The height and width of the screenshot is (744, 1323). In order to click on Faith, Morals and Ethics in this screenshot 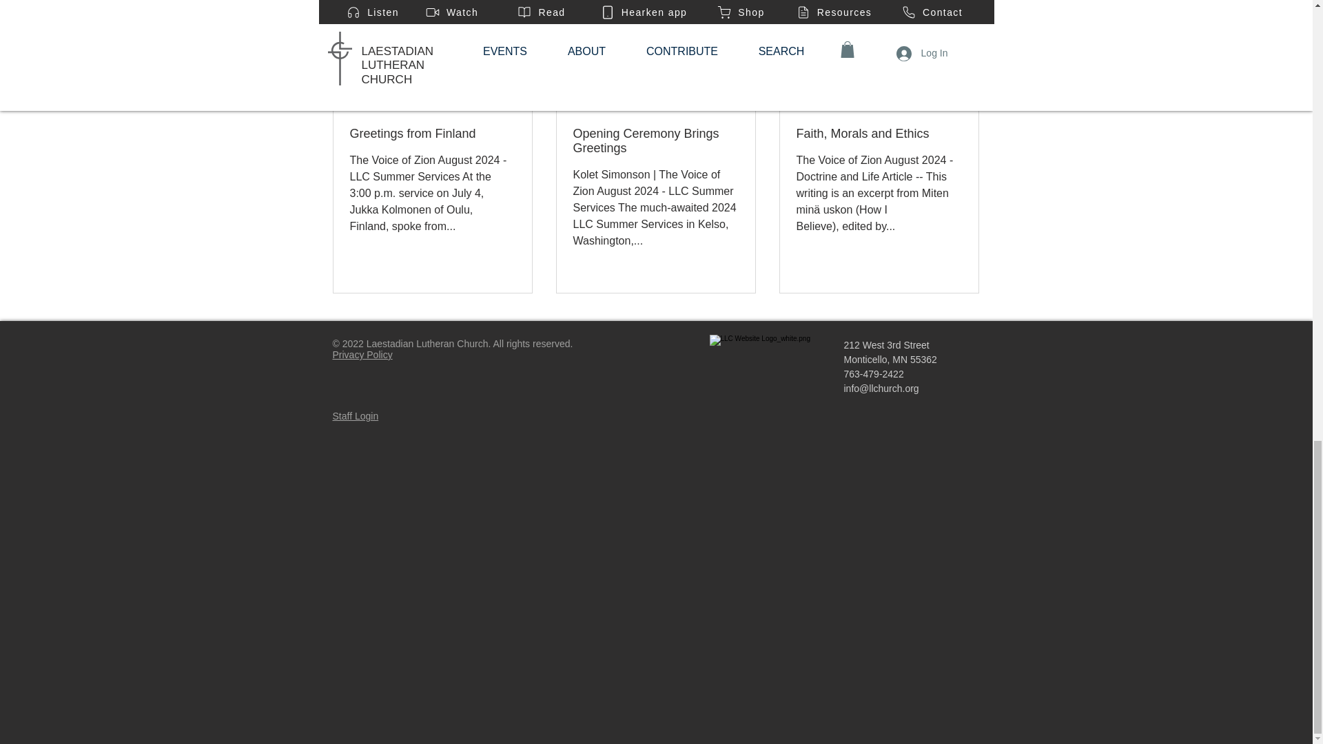, I will do `click(879, 134)`.